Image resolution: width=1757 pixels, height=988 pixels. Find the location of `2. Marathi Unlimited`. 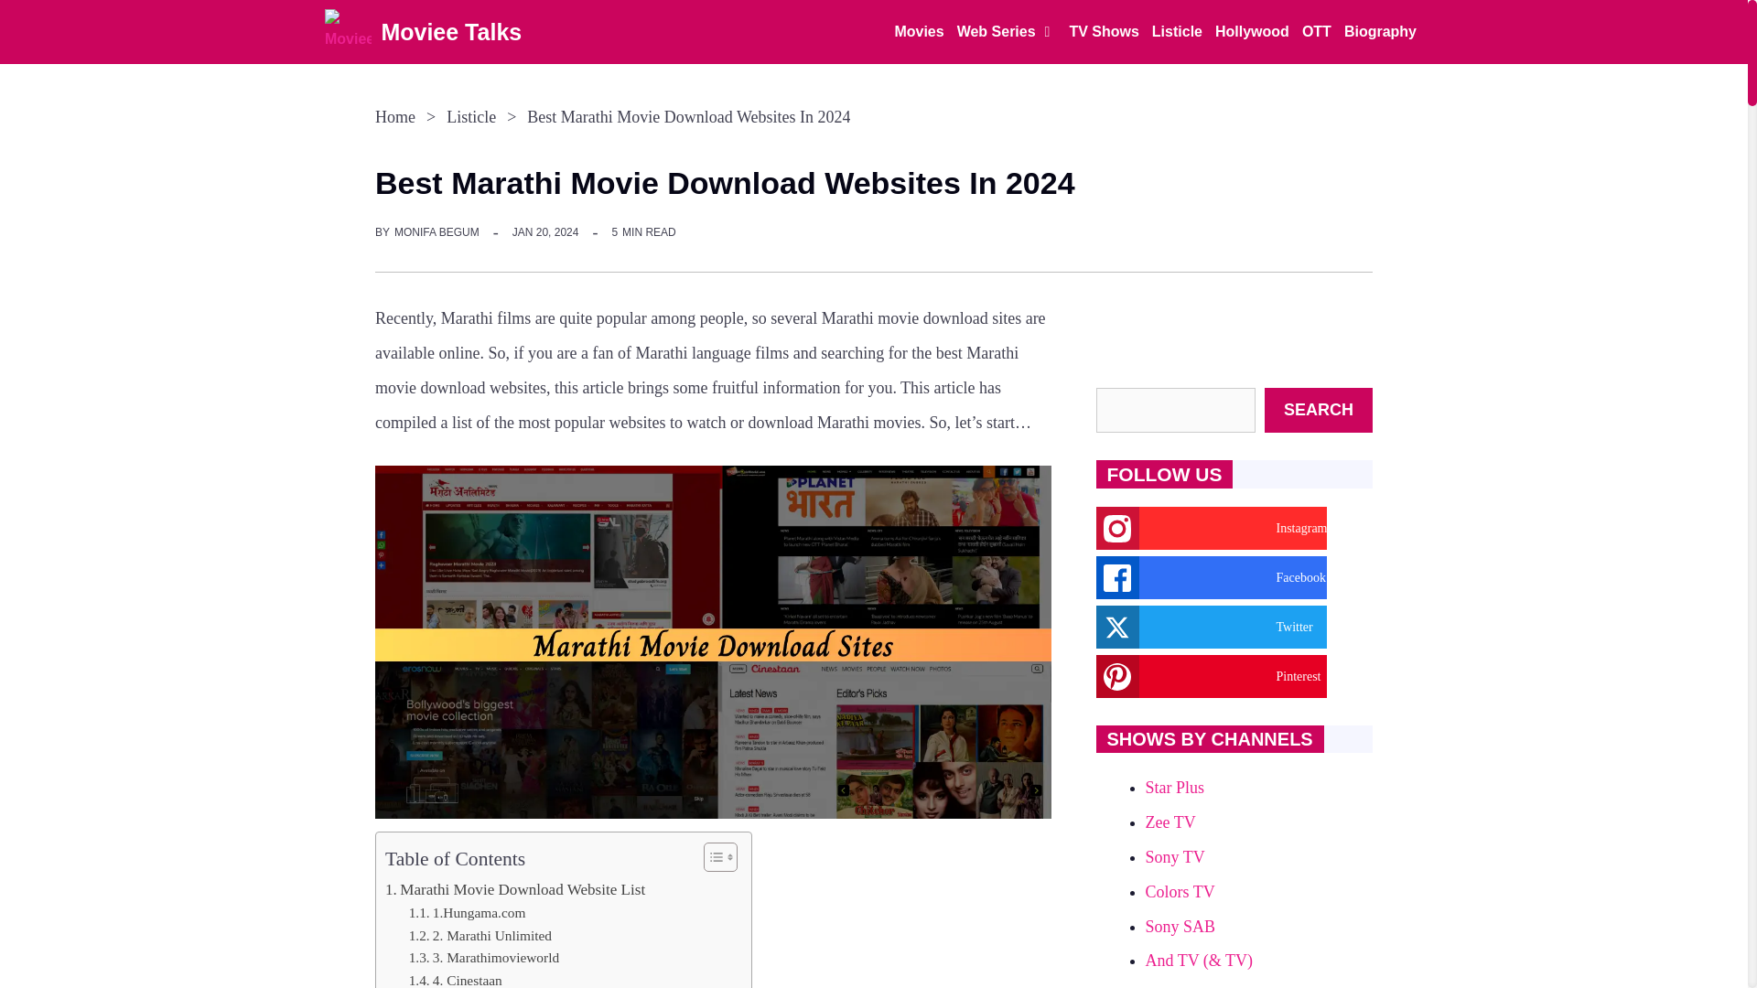

2. Marathi Unlimited is located at coordinates (480, 935).